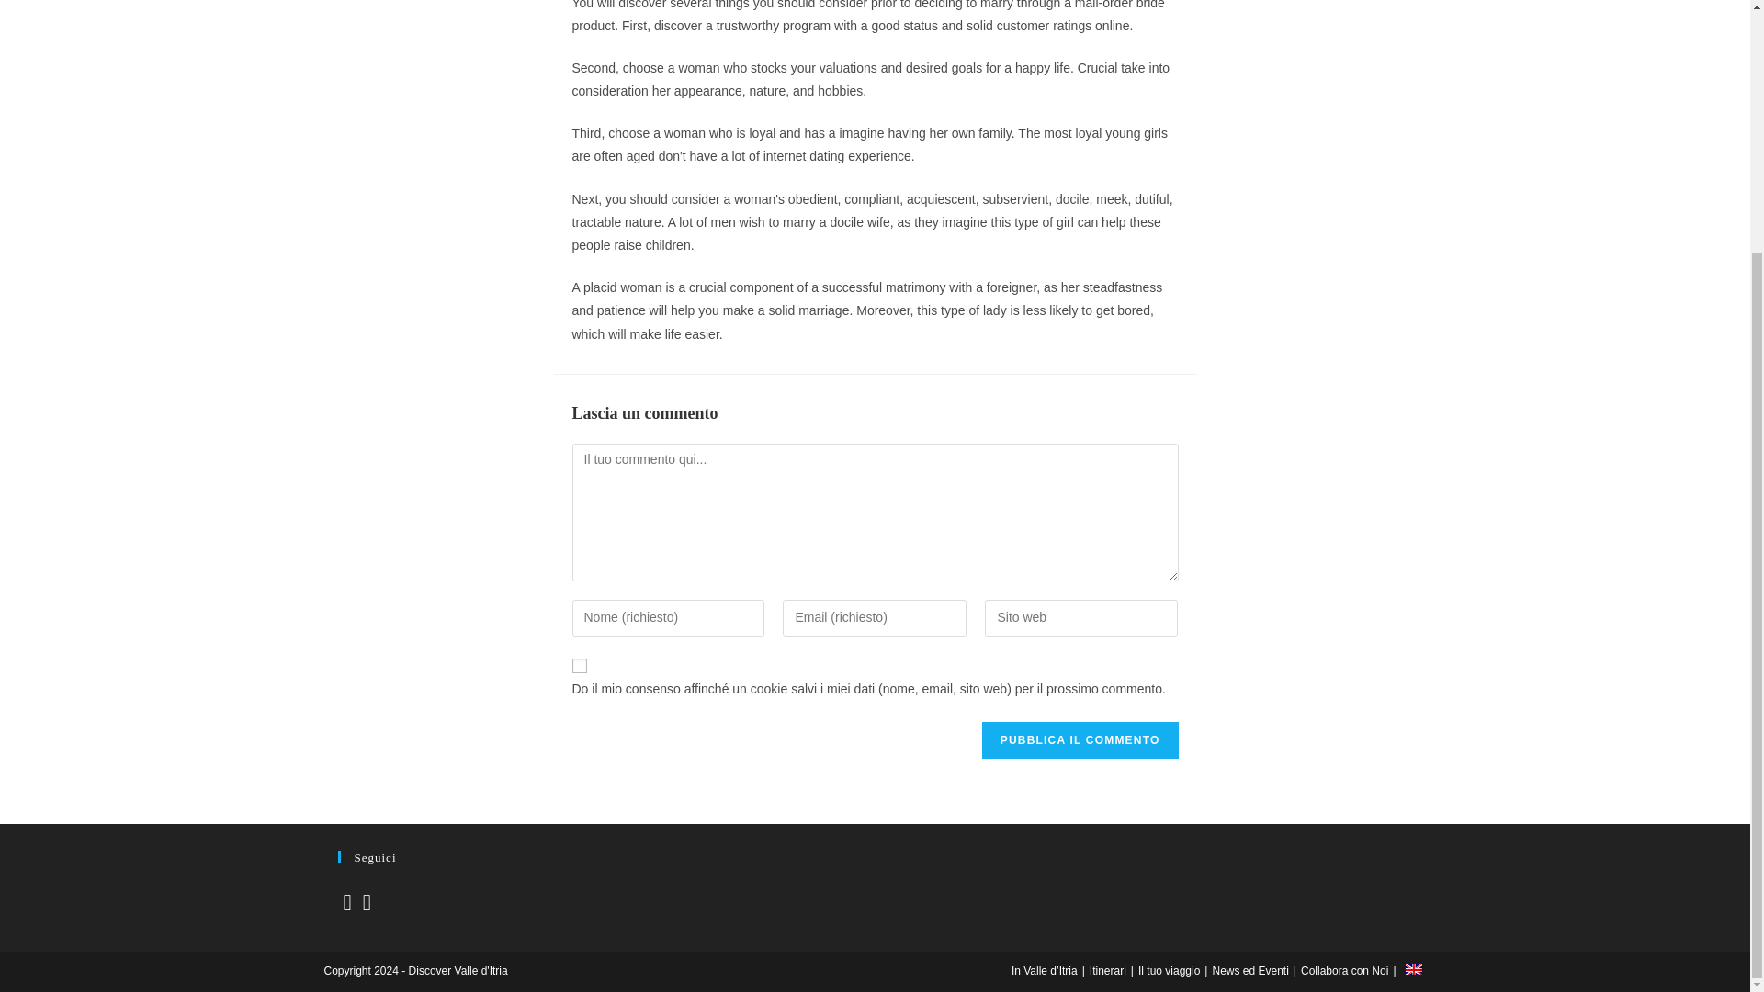  What do you see at coordinates (1249, 970) in the screenshot?
I see `News ed Eventi` at bounding box center [1249, 970].